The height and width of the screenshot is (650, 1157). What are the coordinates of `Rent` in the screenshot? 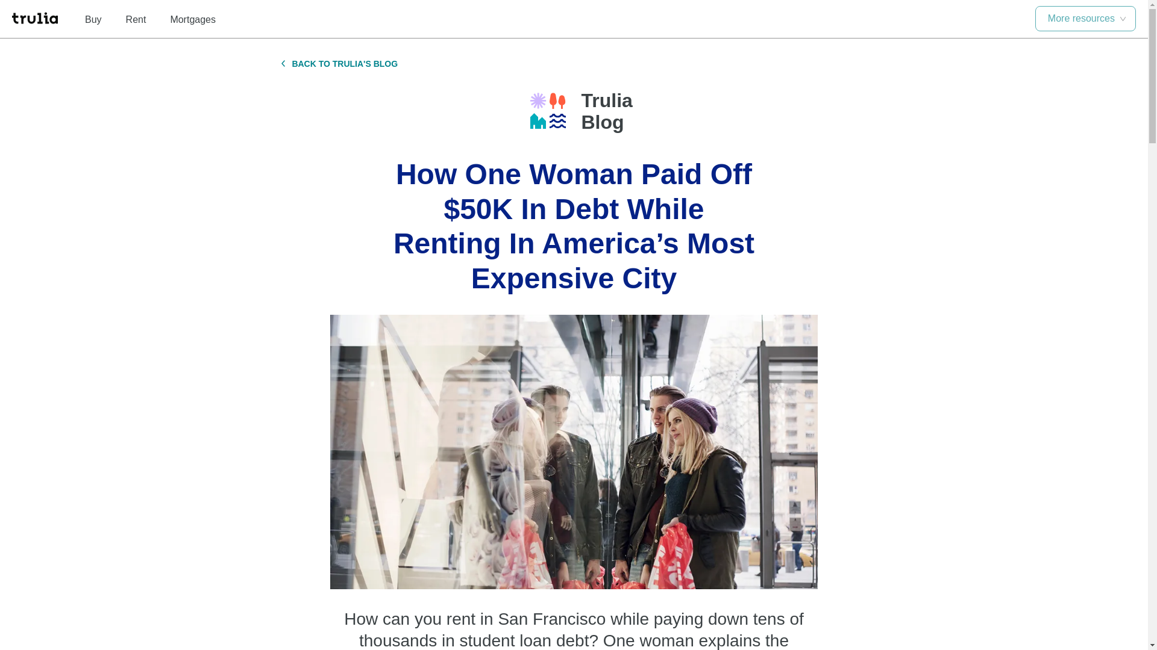 It's located at (136, 19).